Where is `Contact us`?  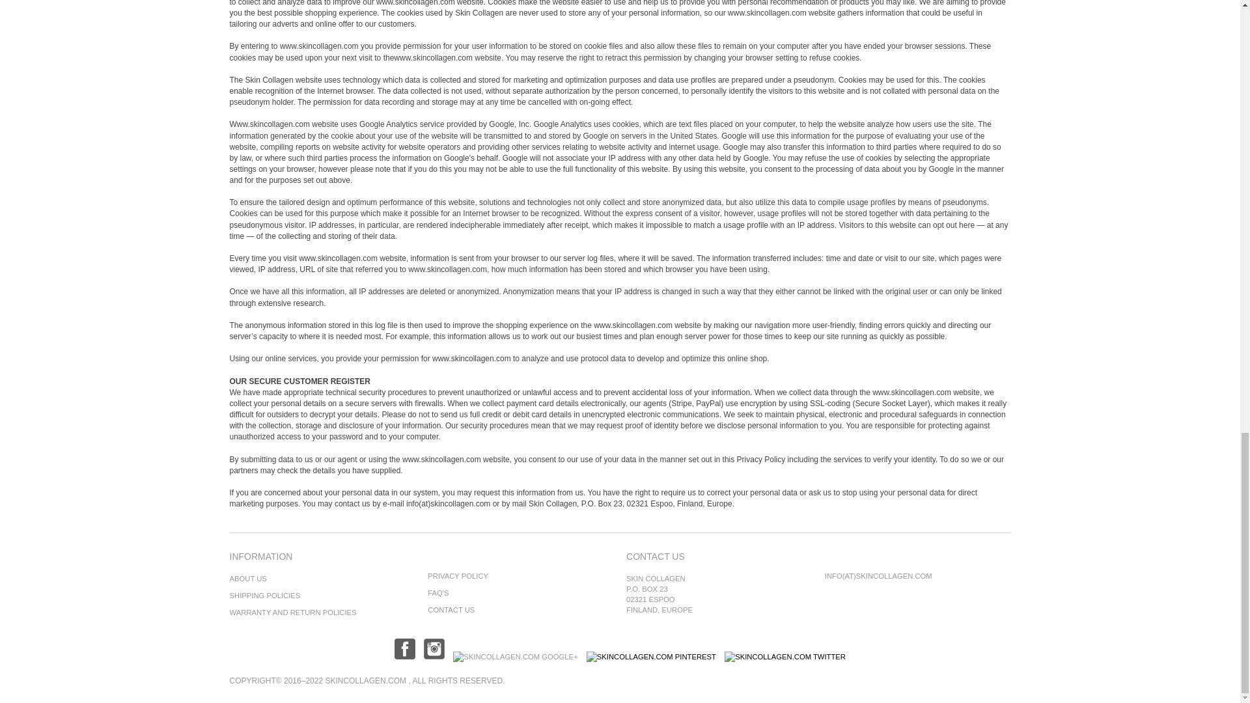
Contact us is located at coordinates (451, 609).